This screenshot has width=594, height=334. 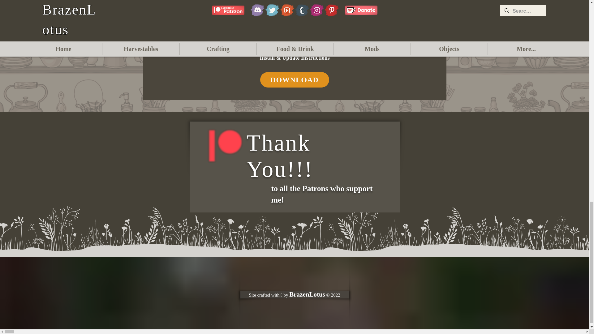 What do you see at coordinates (321, 194) in the screenshot?
I see `to all the Patrons who support me!` at bounding box center [321, 194].